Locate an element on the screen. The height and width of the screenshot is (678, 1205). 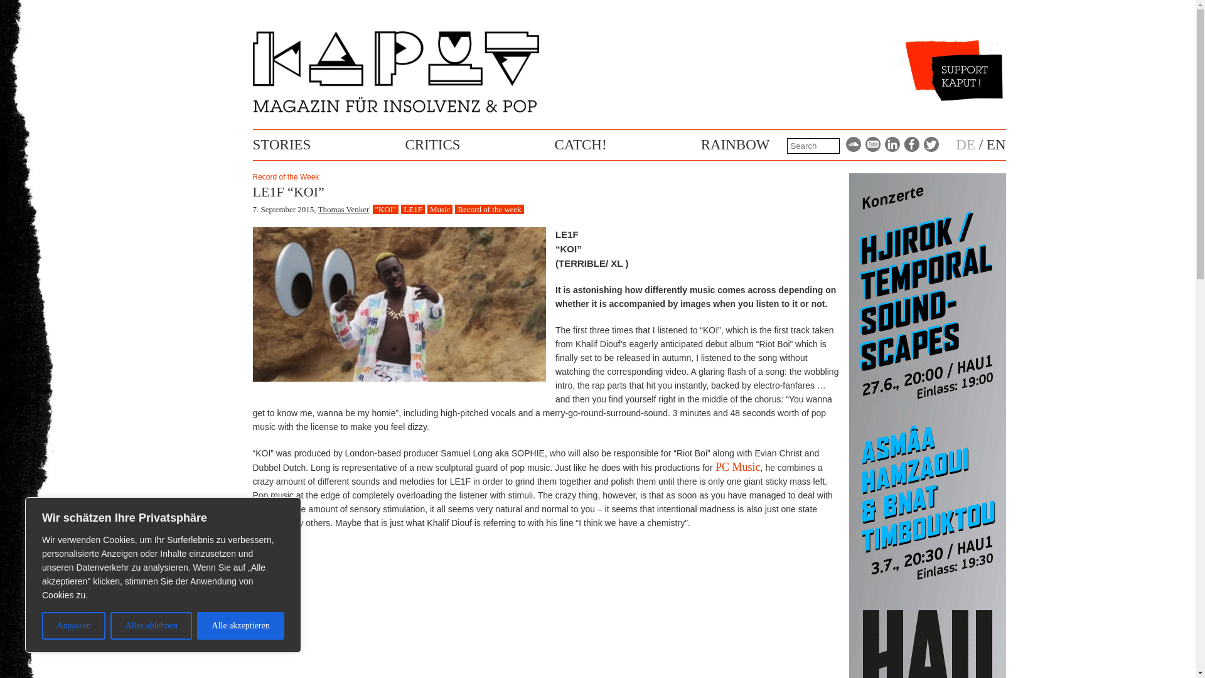
Alles ablehnen is located at coordinates (151, 626).